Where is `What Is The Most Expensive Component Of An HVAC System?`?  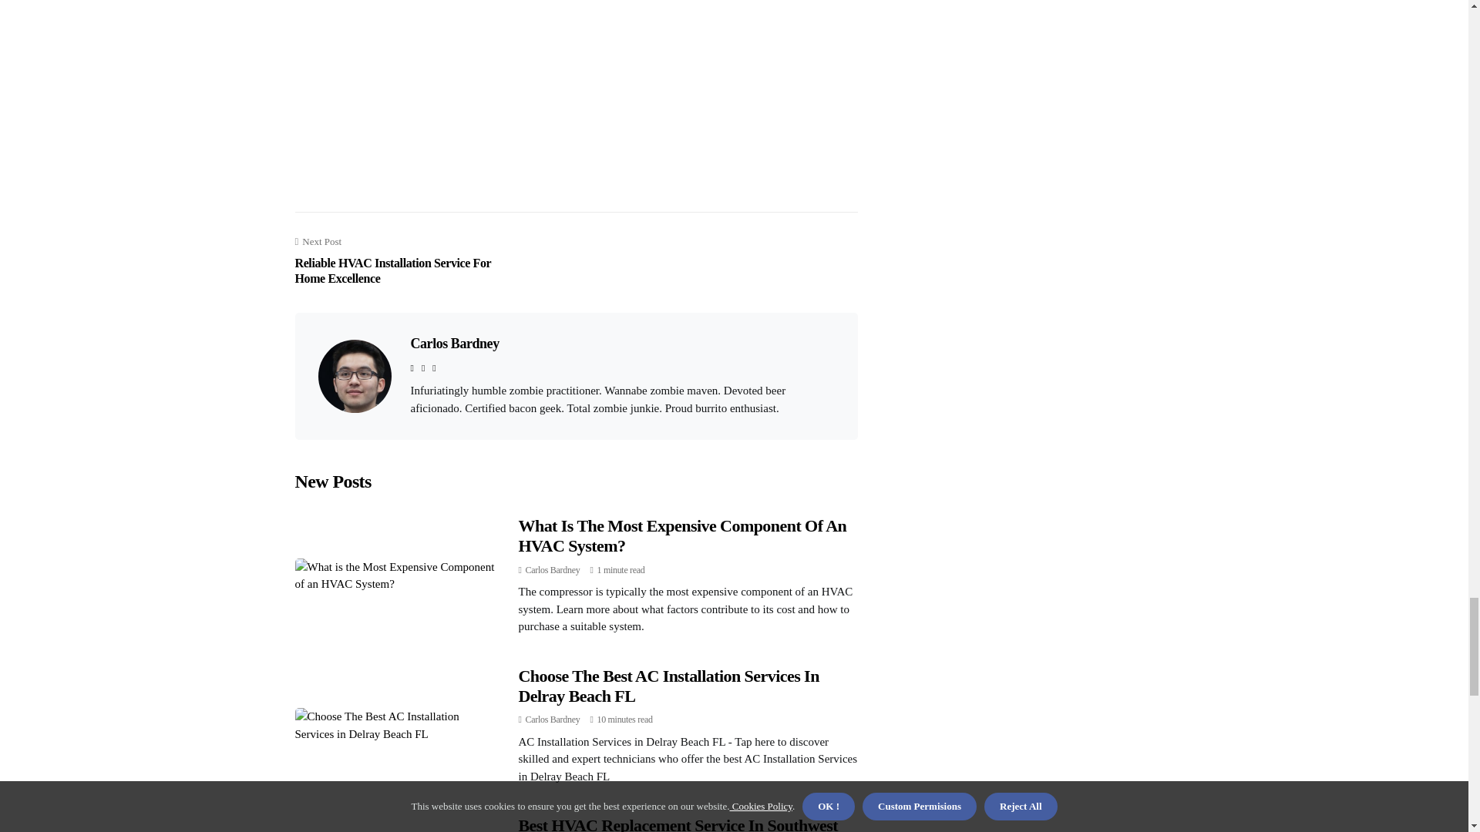
What Is The Most Expensive Component Of An HVAC System? is located at coordinates (682, 535).